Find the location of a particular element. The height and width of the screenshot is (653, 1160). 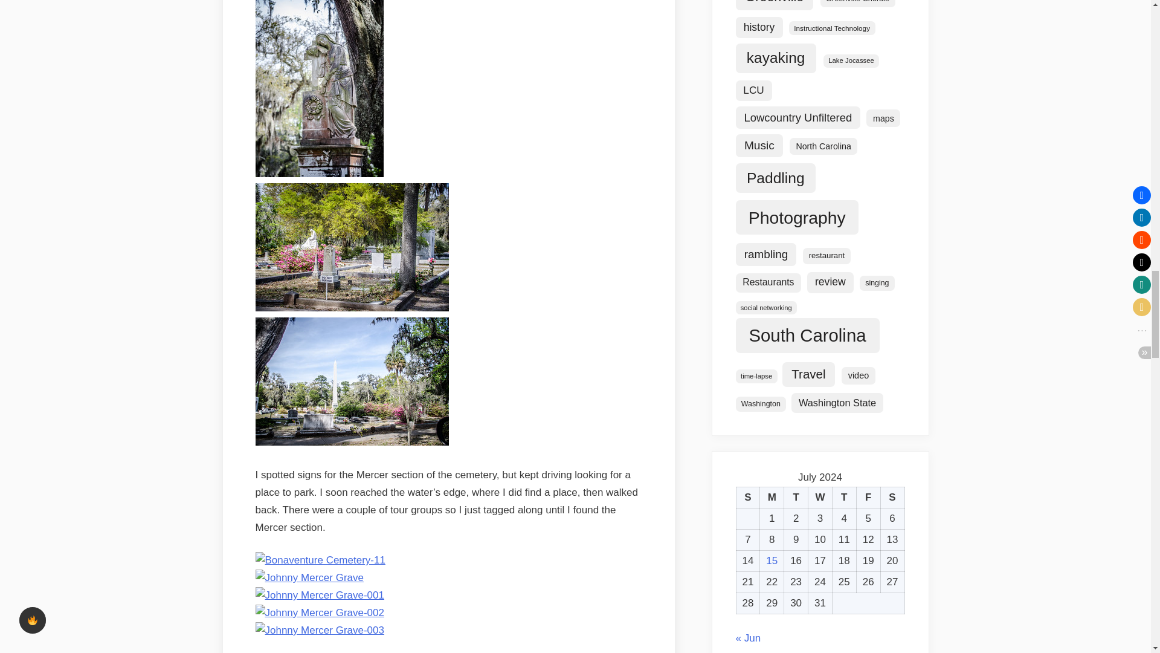

Johnny Mercer Grave-002 by Tom Taylor, on Flickr is located at coordinates (319, 612).